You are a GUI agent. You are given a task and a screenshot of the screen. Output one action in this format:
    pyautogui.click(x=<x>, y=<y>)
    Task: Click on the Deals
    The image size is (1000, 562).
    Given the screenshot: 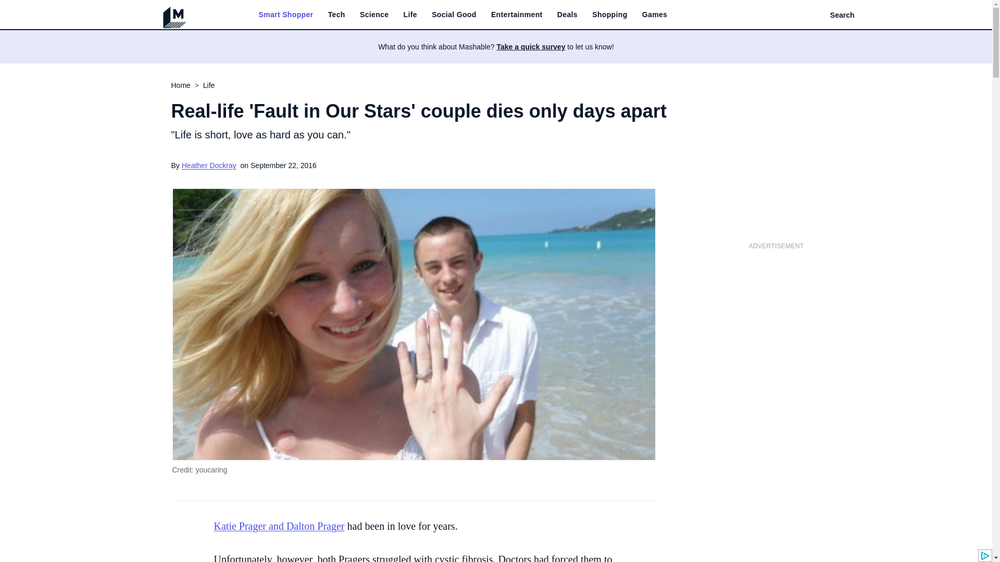 What is the action you would take?
    pyautogui.click(x=567, y=15)
    